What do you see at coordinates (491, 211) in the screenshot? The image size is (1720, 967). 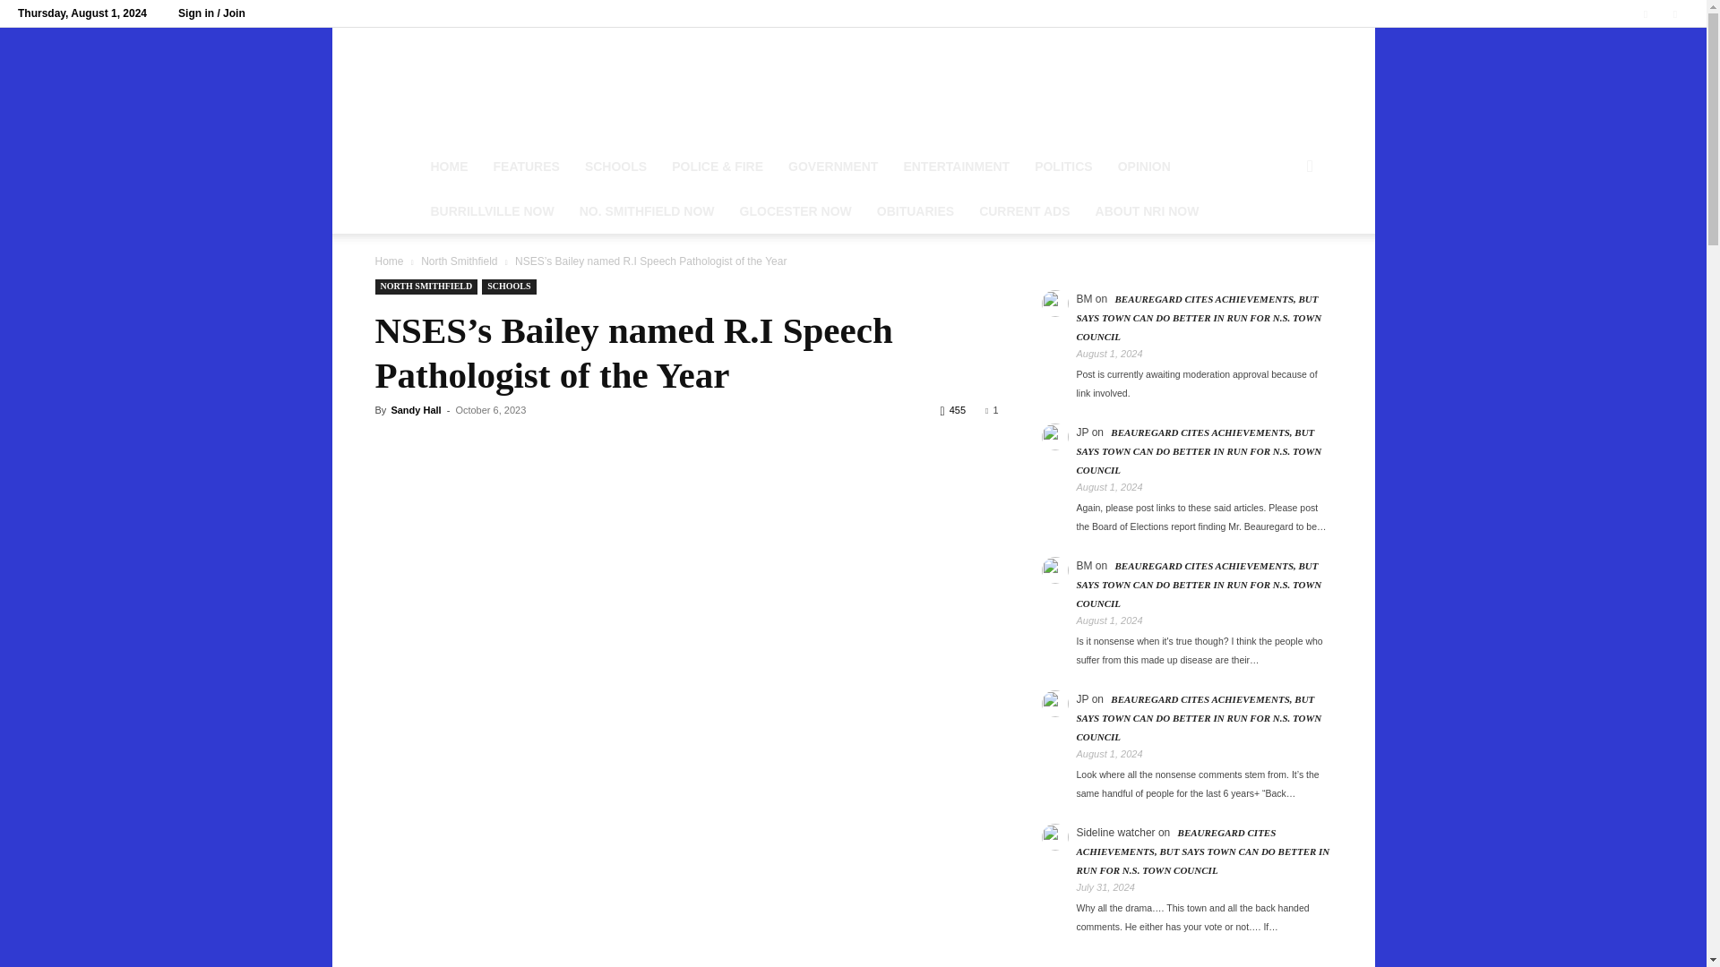 I see `BURRILLVILLE NOW` at bounding box center [491, 211].